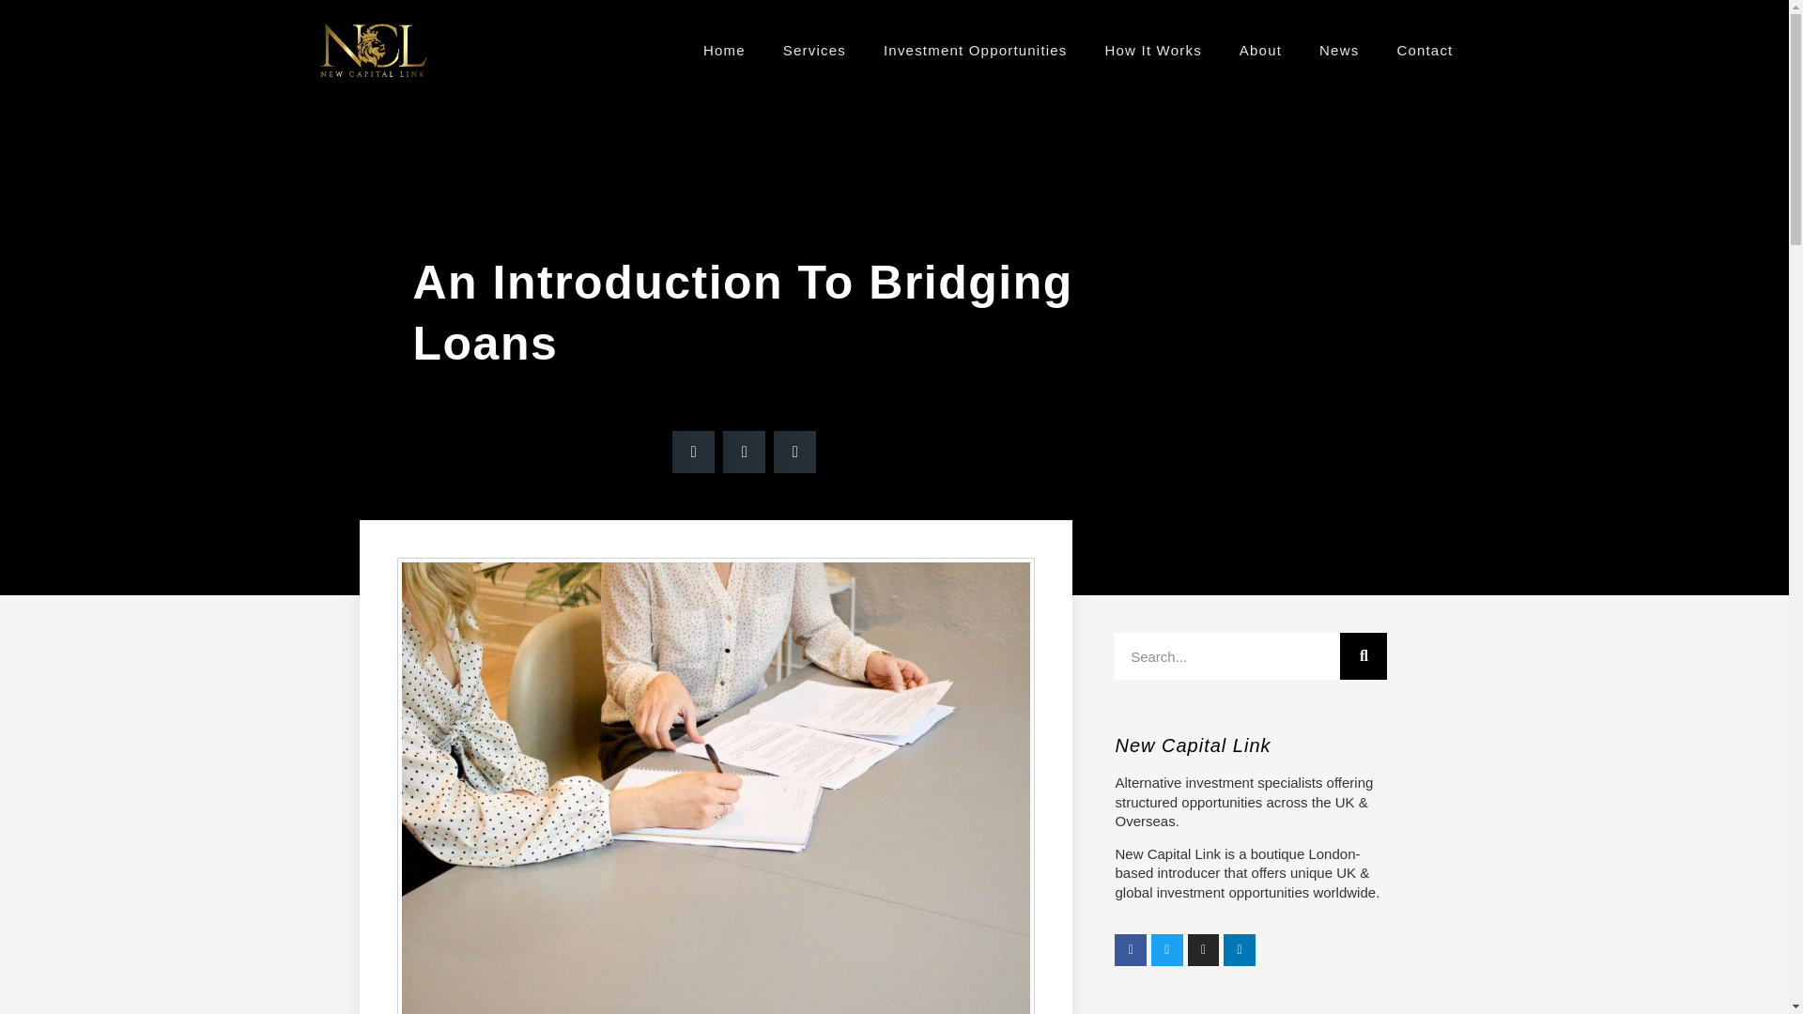  What do you see at coordinates (1424, 51) in the screenshot?
I see `Contact` at bounding box center [1424, 51].